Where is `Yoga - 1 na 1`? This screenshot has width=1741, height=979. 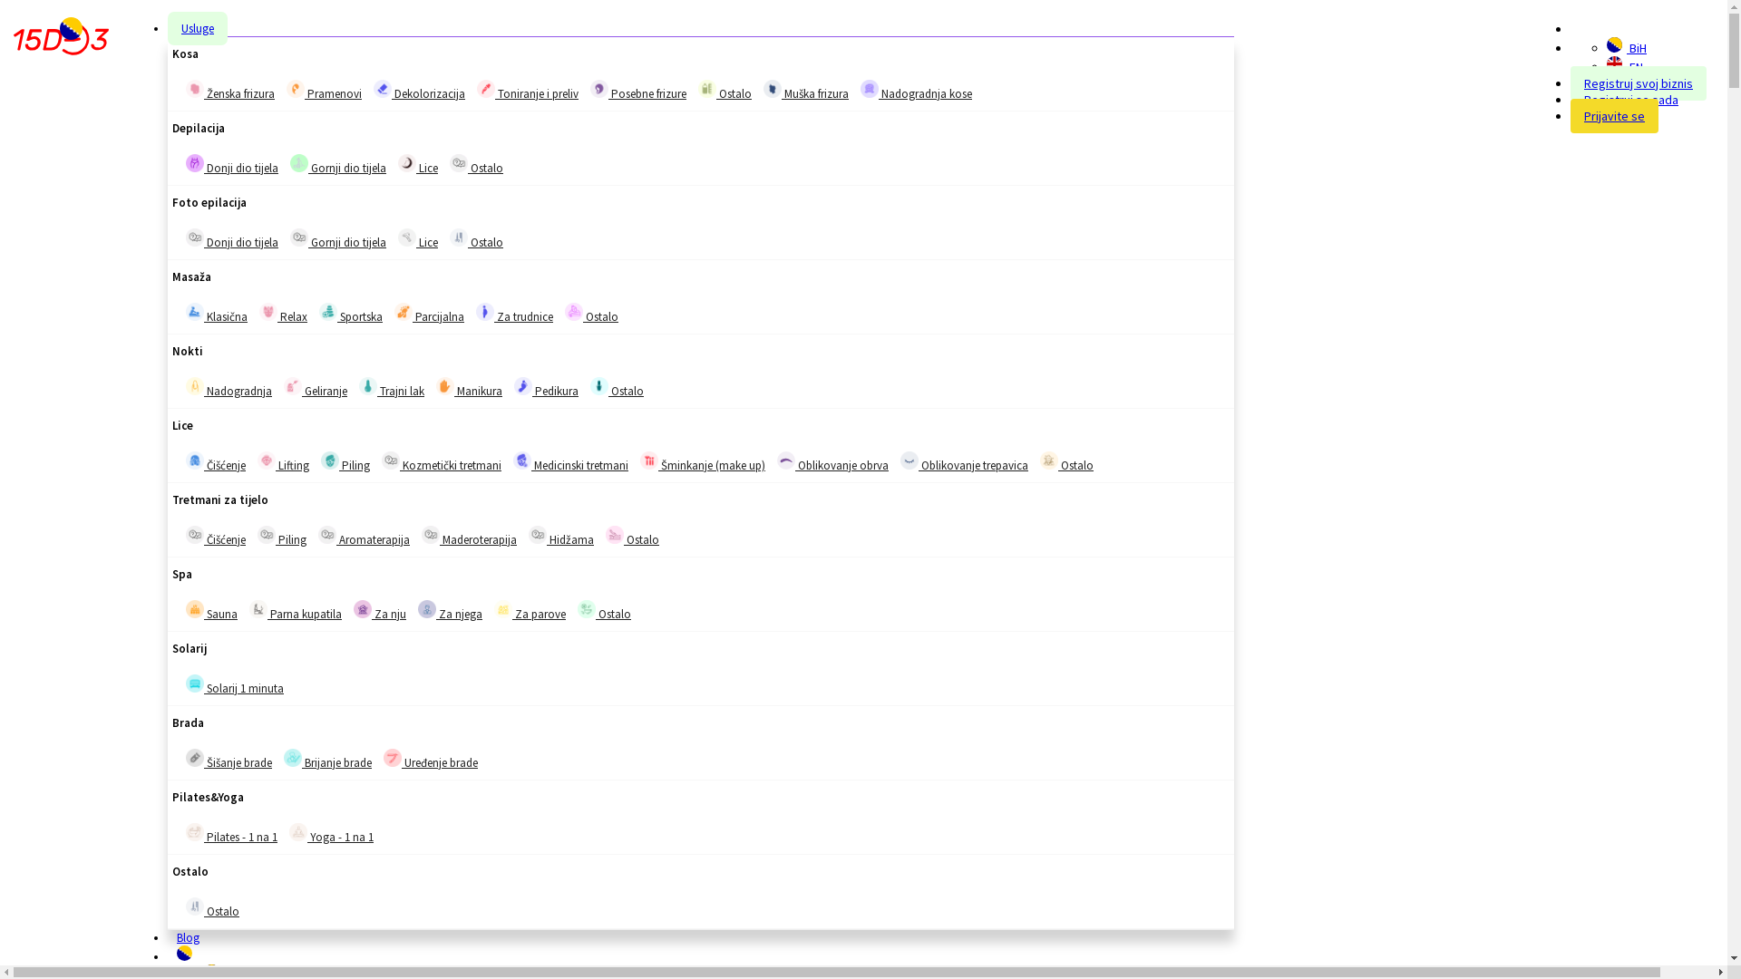 Yoga - 1 na 1 is located at coordinates (298, 832).